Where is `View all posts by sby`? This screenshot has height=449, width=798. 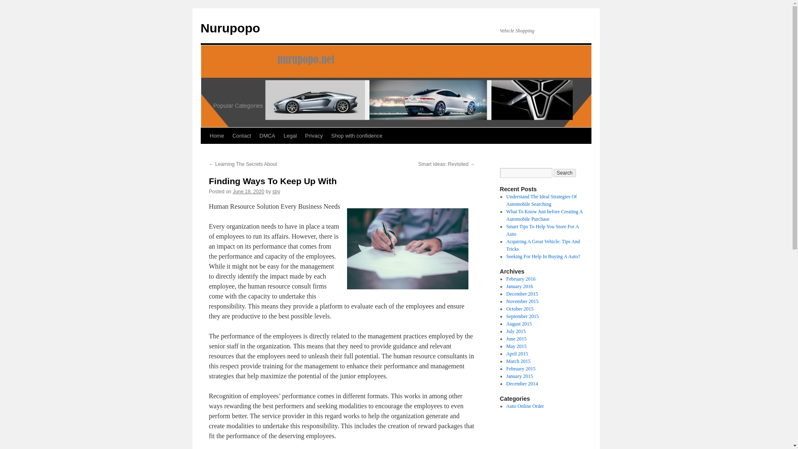 View all posts by sby is located at coordinates (276, 191).